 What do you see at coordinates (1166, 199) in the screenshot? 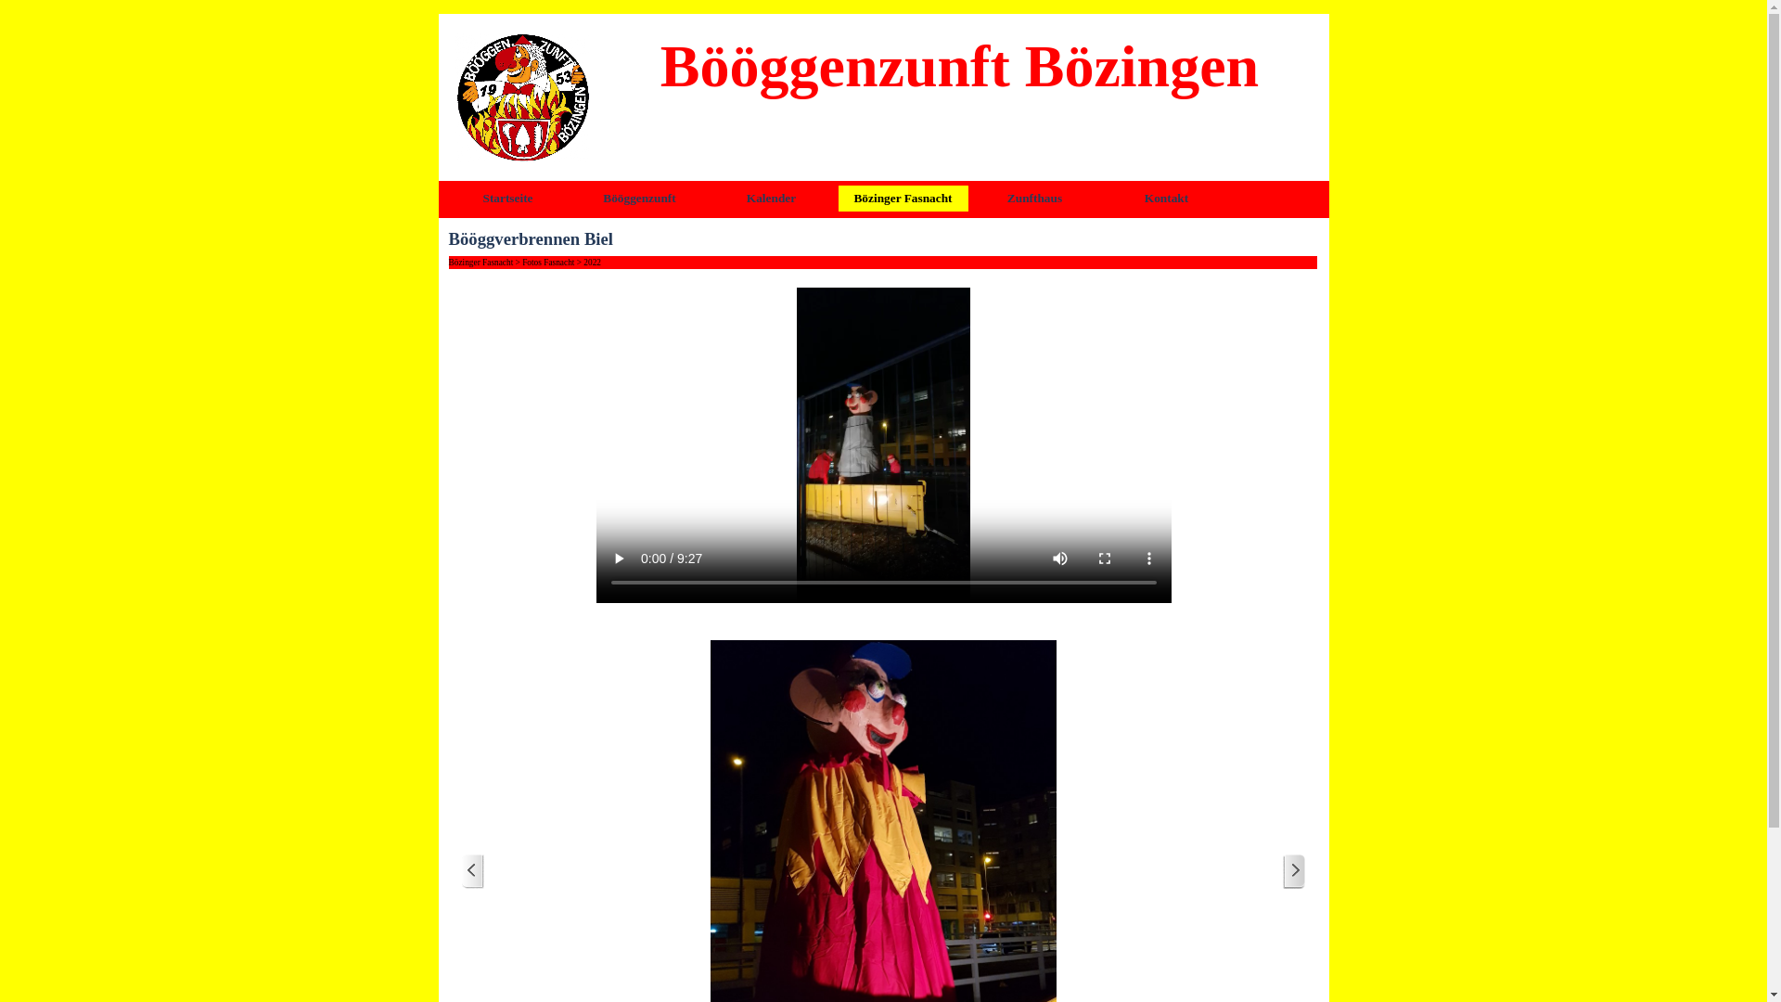
I see `Kontakt` at bounding box center [1166, 199].